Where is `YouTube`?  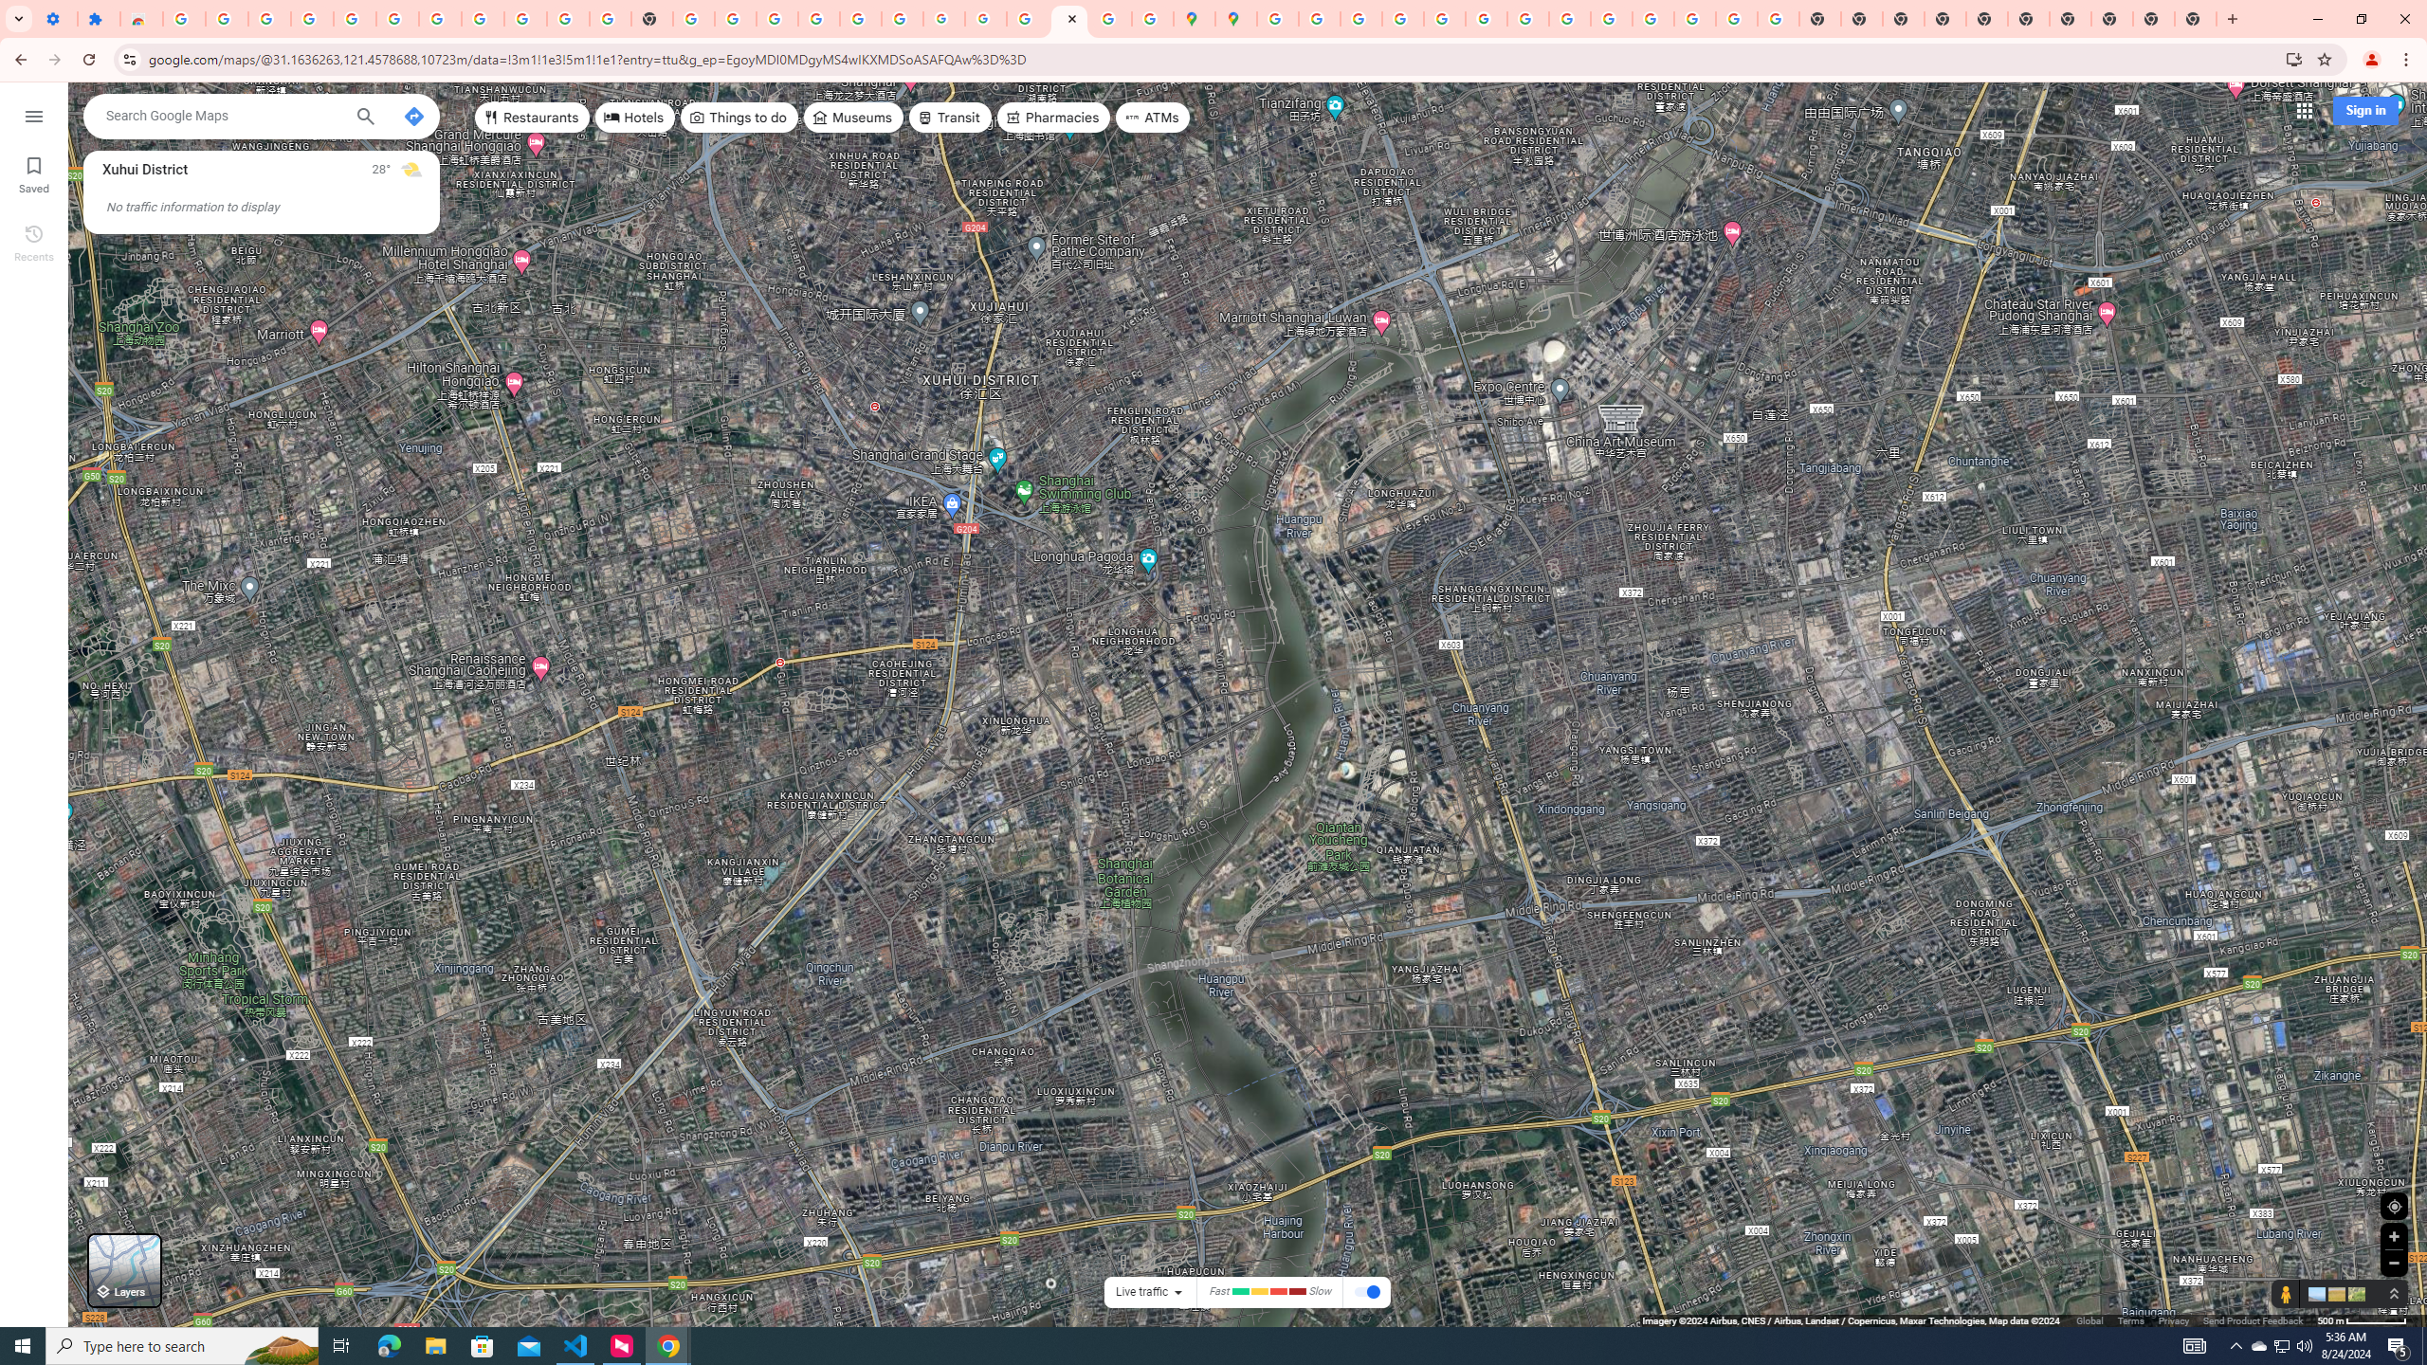
YouTube is located at coordinates (567, 19).